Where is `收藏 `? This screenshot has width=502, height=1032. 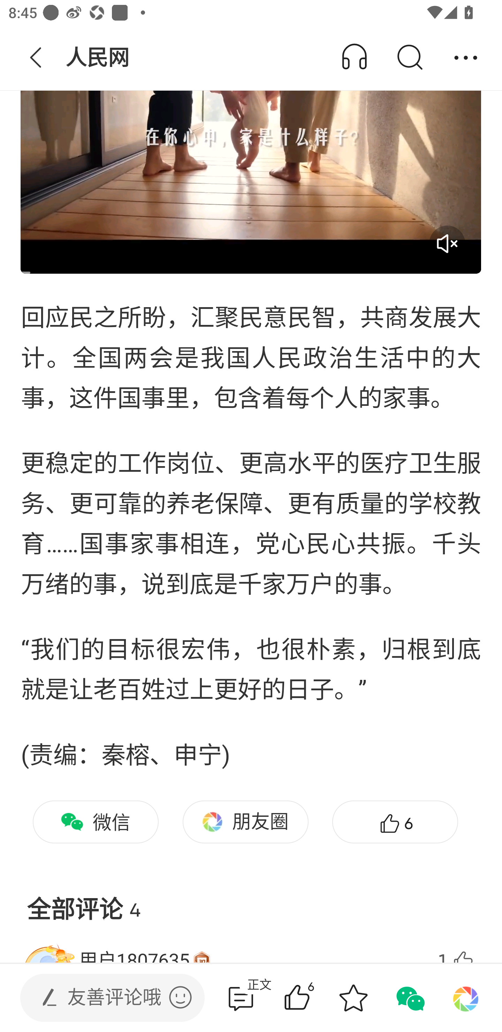
收藏  is located at coordinates (353, 998).